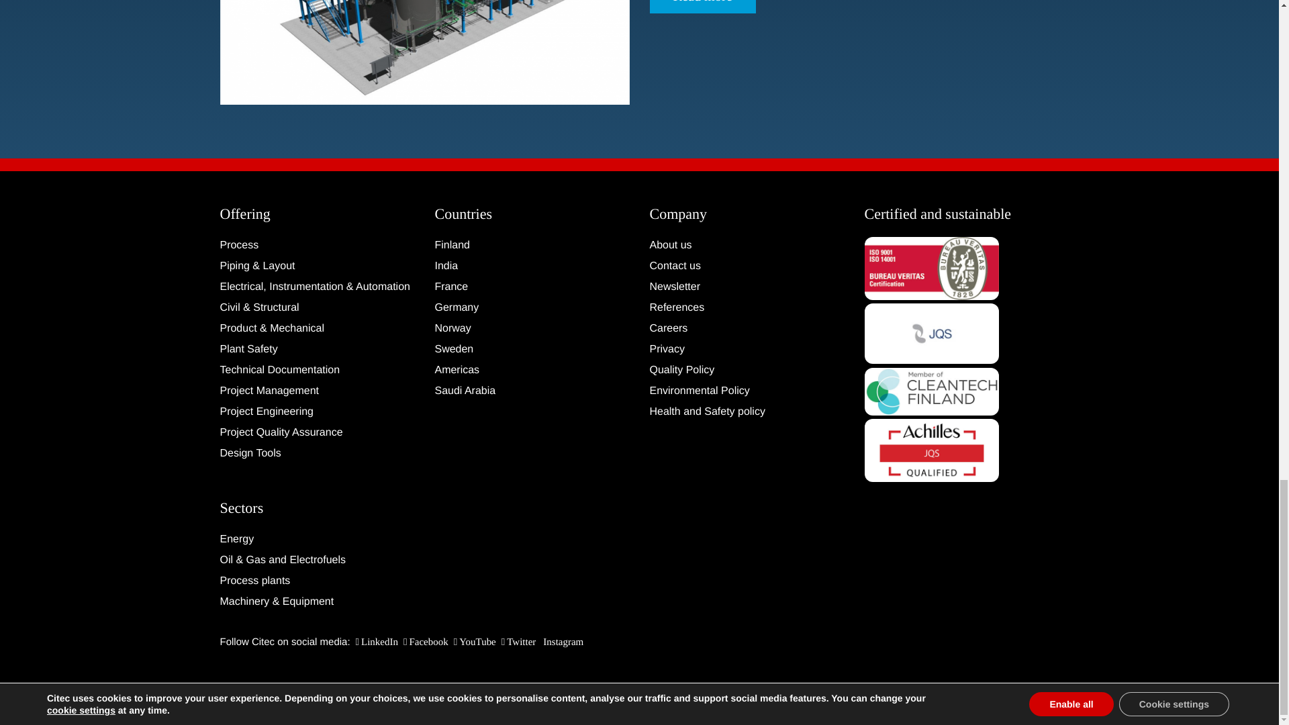 The width and height of the screenshot is (1289, 725). What do you see at coordinates (318, 391) in the screenshot?
I see `Project Management` at bounding box center [318, 391].